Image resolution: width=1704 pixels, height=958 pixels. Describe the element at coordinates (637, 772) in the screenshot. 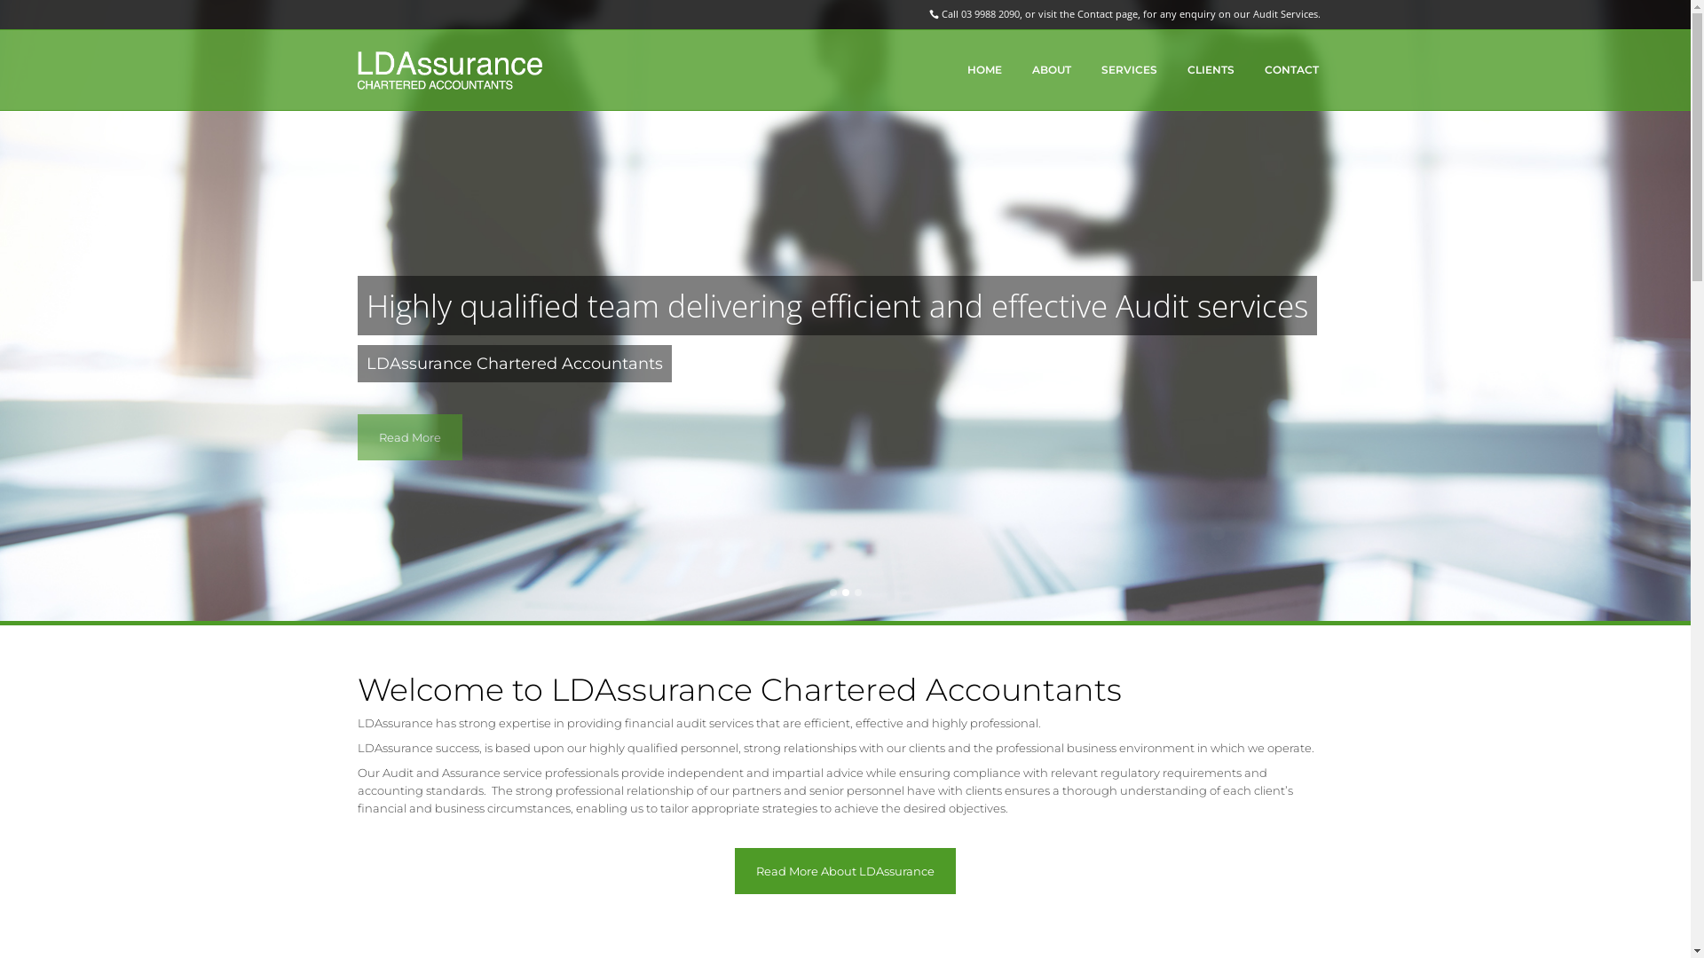

I see `IECnet` at that location.